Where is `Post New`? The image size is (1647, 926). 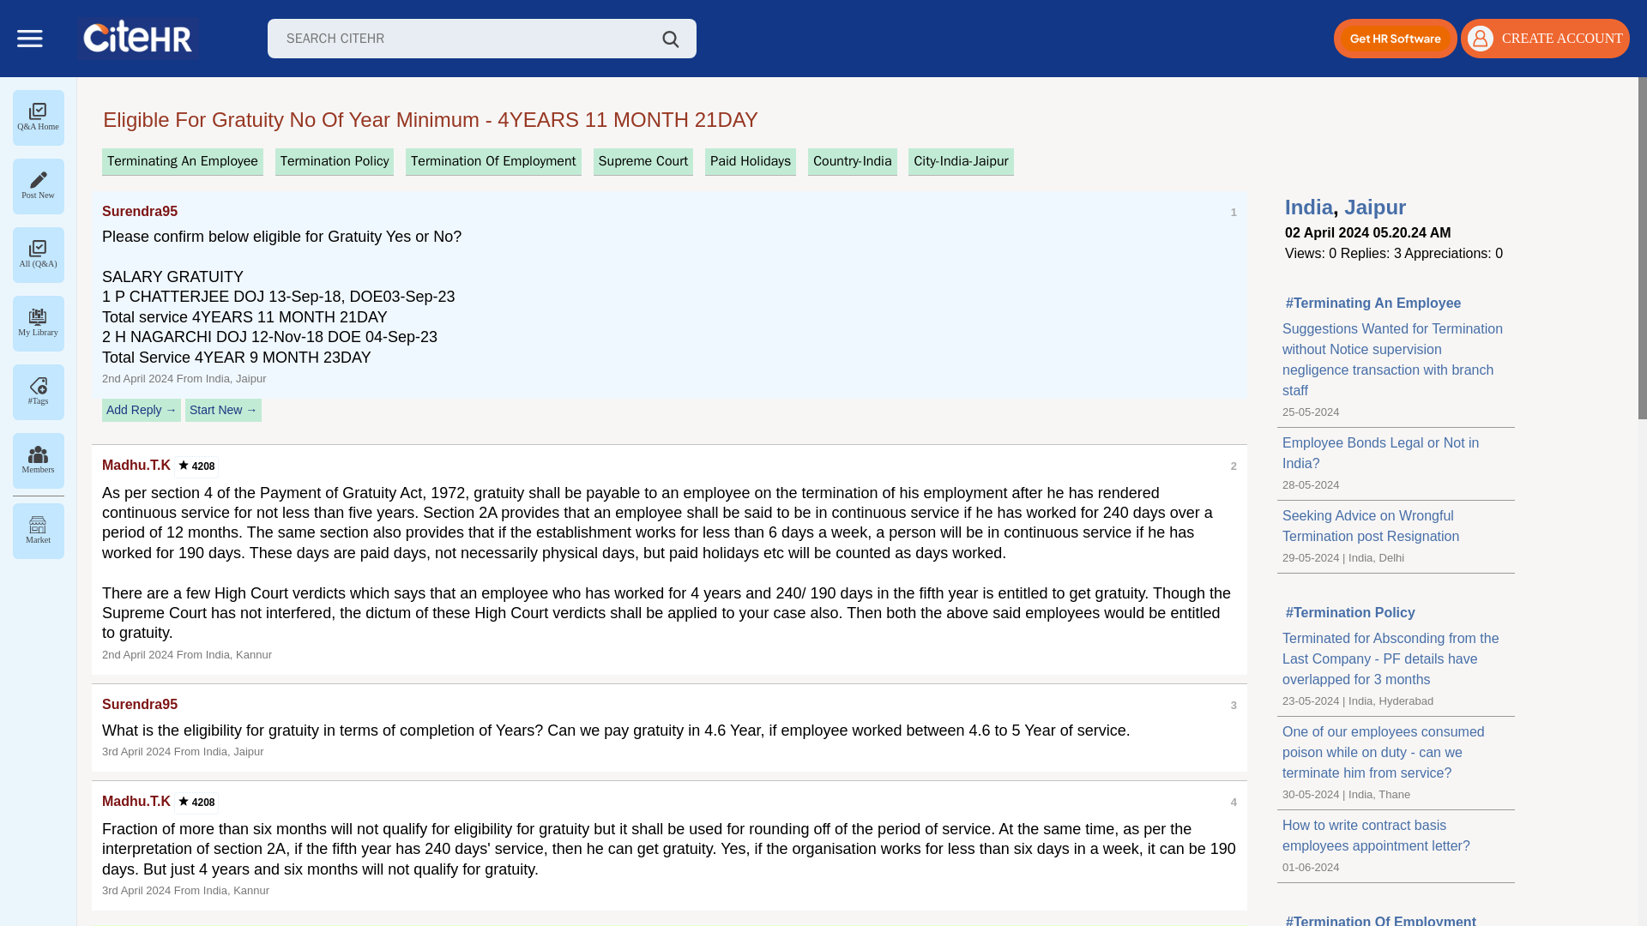 Post New is located at coordinates (38, 186).